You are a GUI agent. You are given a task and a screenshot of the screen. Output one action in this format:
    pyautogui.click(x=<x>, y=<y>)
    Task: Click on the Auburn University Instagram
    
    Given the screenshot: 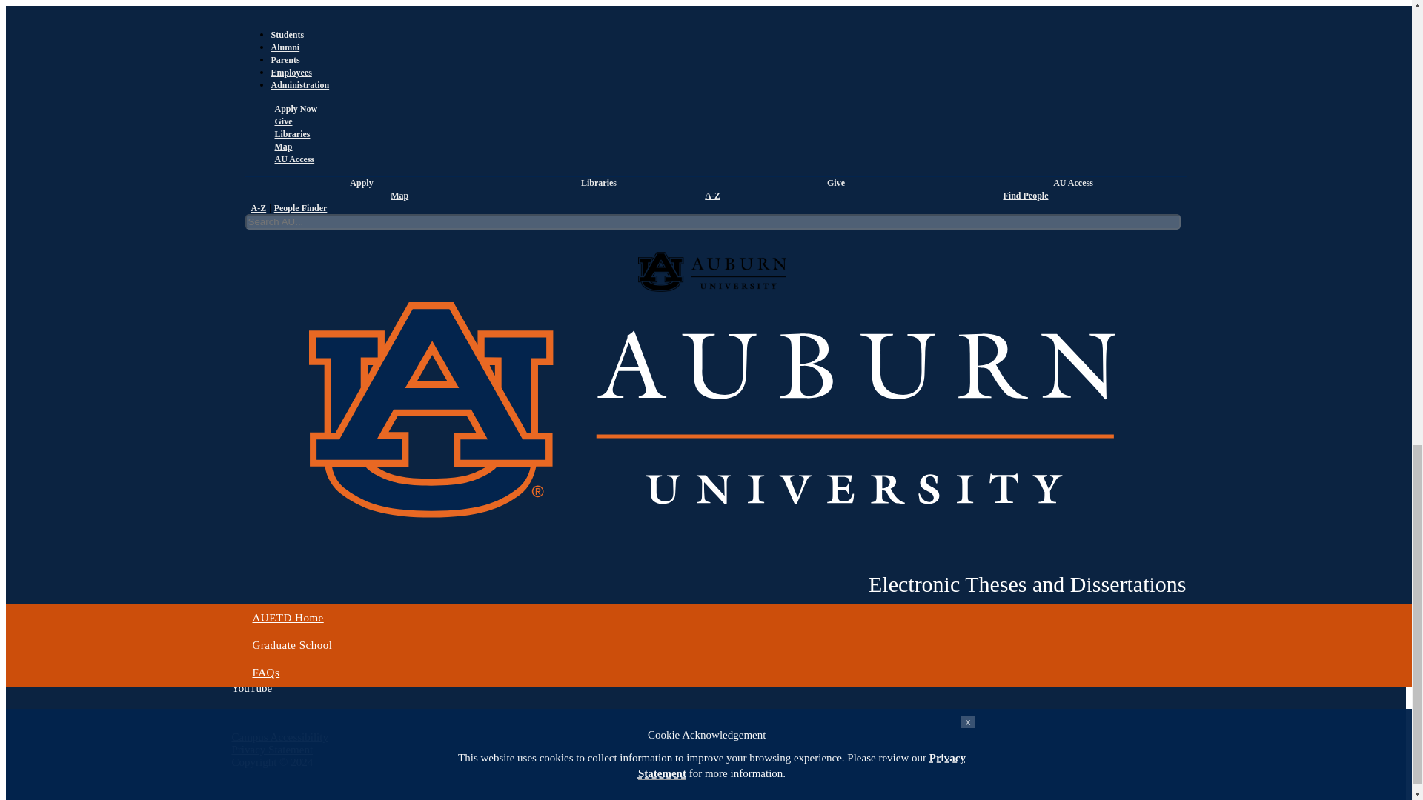 What is the action you would take?
    pyautogui.click(x=253, y=676)
    